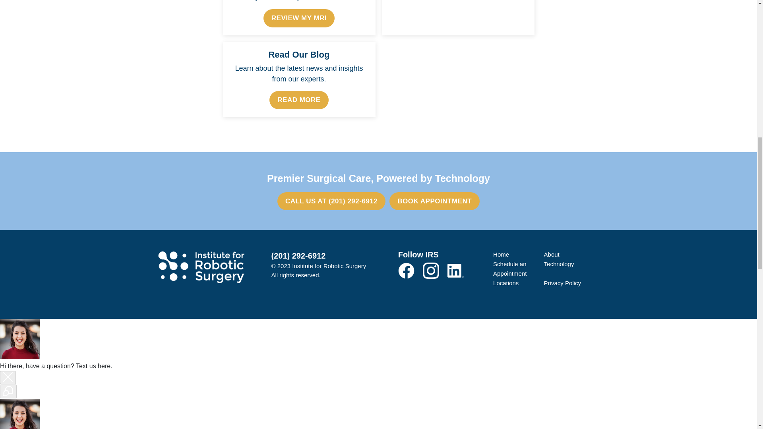  I want to click on Locations, so click(505, 283).